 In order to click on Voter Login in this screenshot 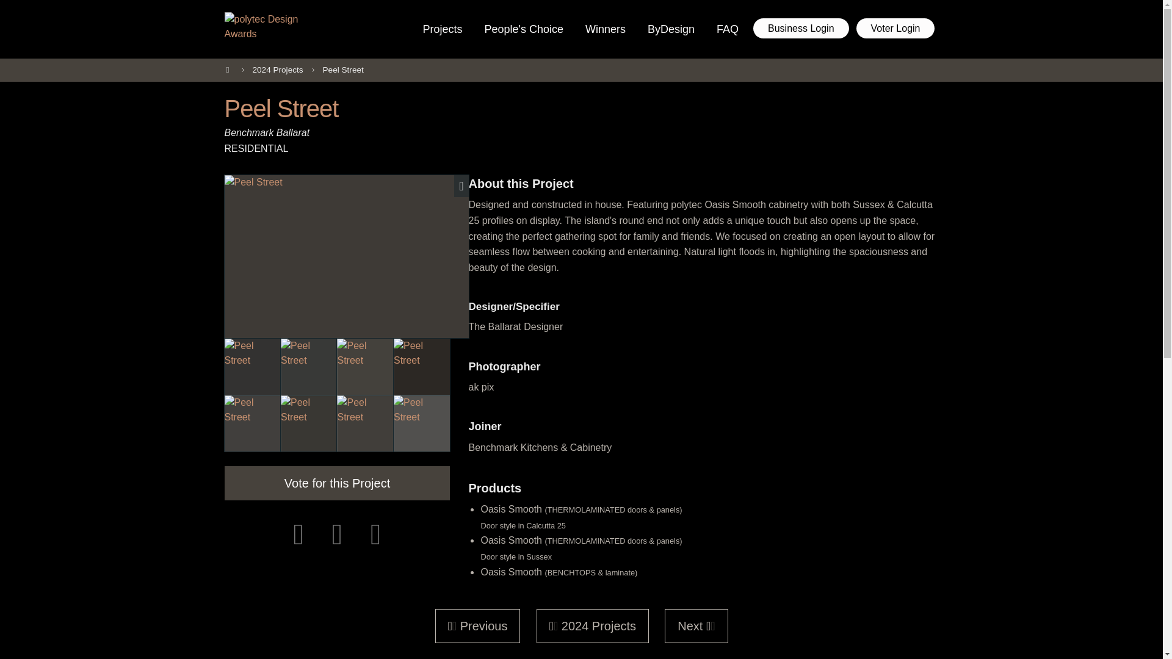, I will do `click(896, 28)`.